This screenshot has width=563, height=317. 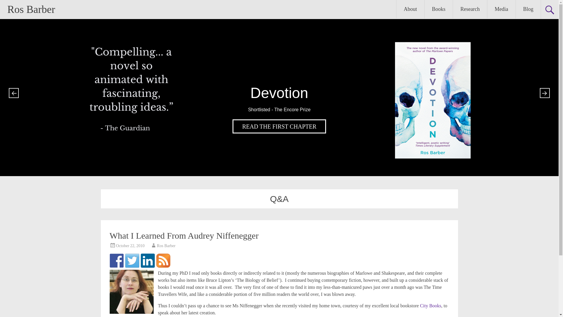 What do you see at coordinates (166, 246) in the screenshot?
I see `Ros Barber` at bounding box center [166, 246].